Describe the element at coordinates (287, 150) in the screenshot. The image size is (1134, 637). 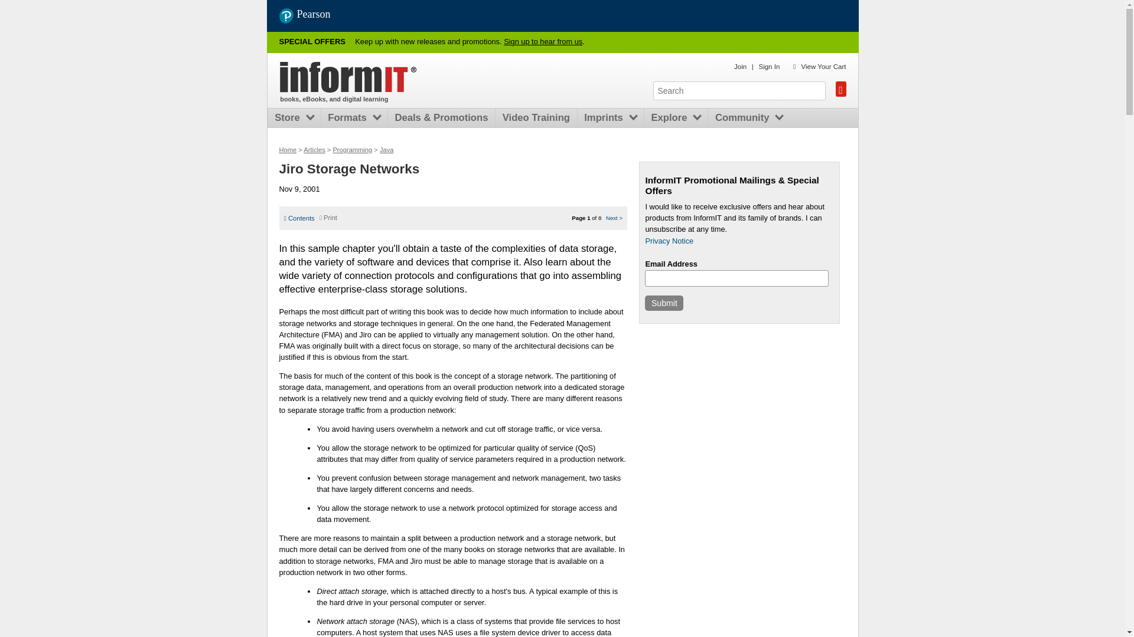
I see `Home` at that location.